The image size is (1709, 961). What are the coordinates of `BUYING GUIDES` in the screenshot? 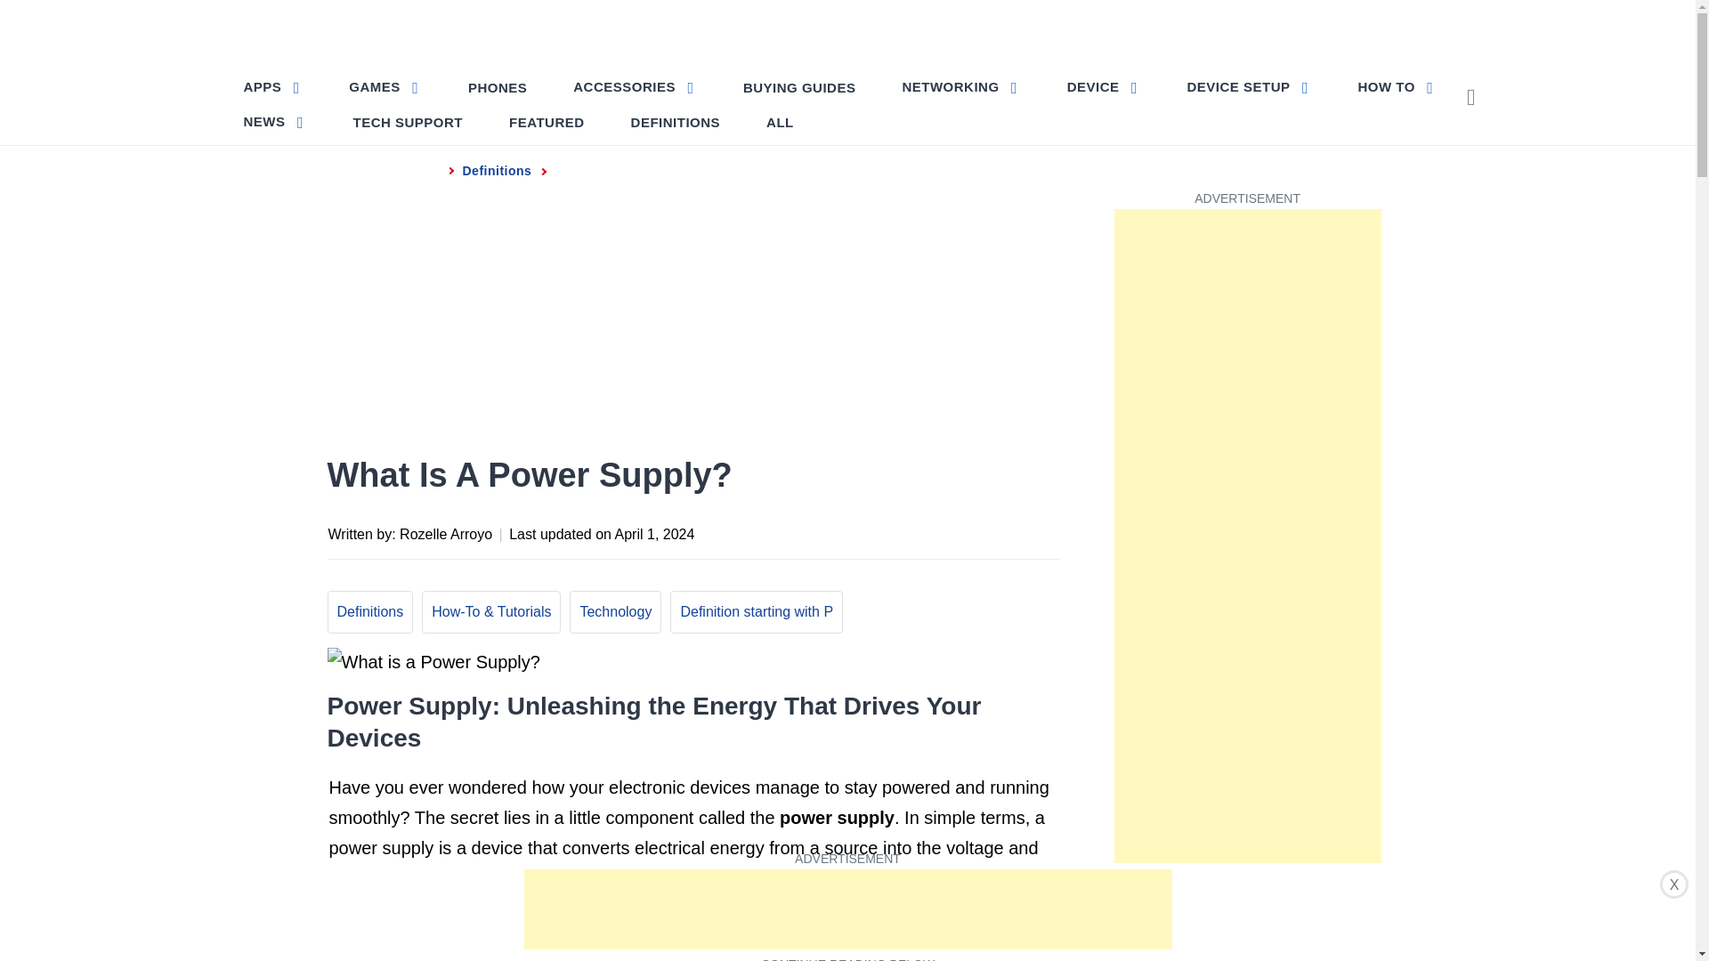 It's located at (799, 87).